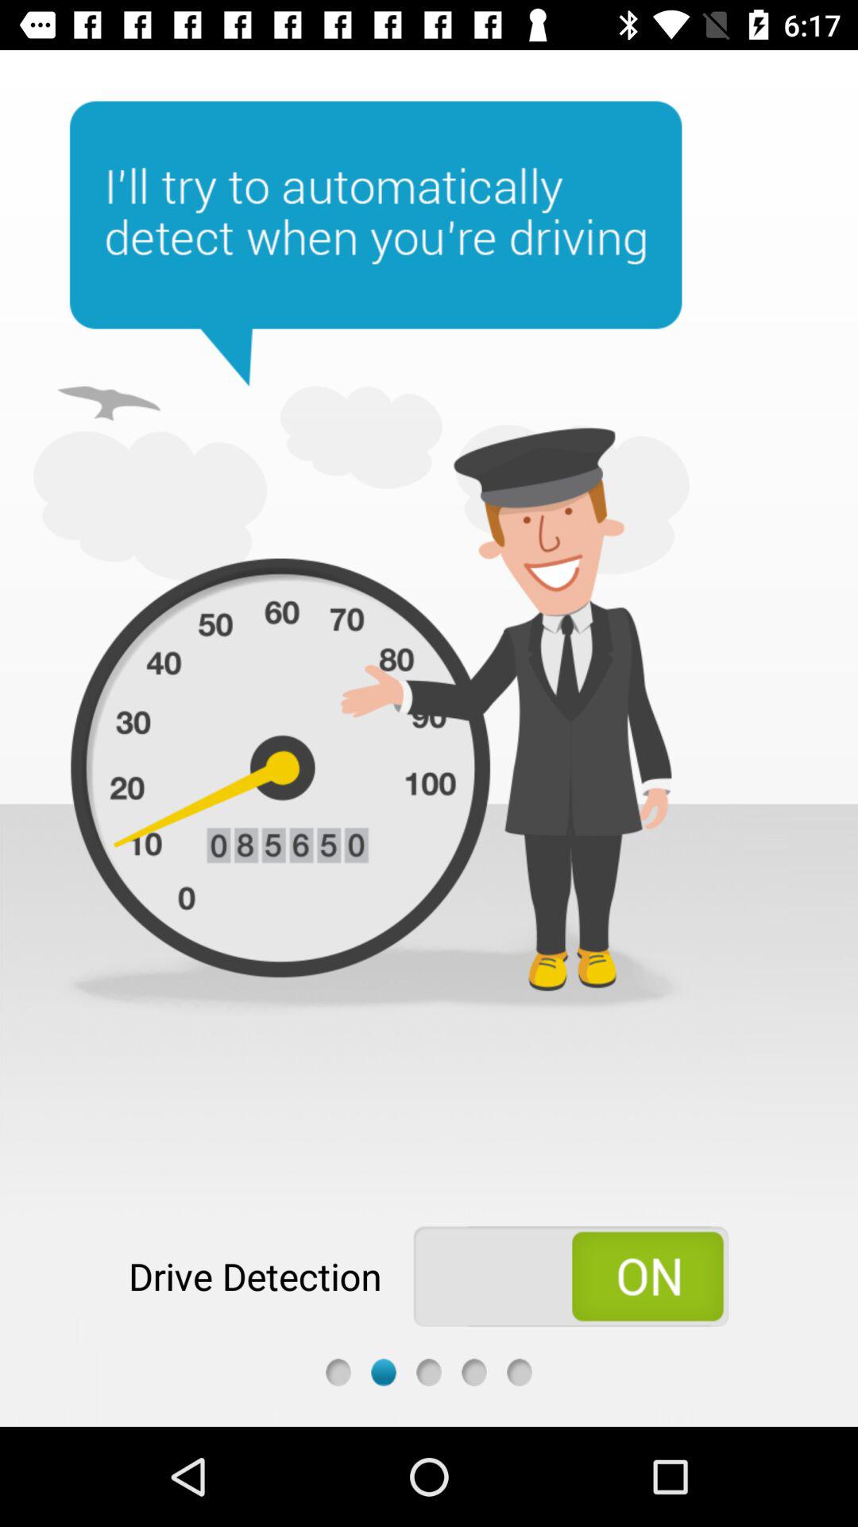 Image resolution: width=858 pixels, height=1527 pixels. I want to click on go to page, so click(520, 1373).